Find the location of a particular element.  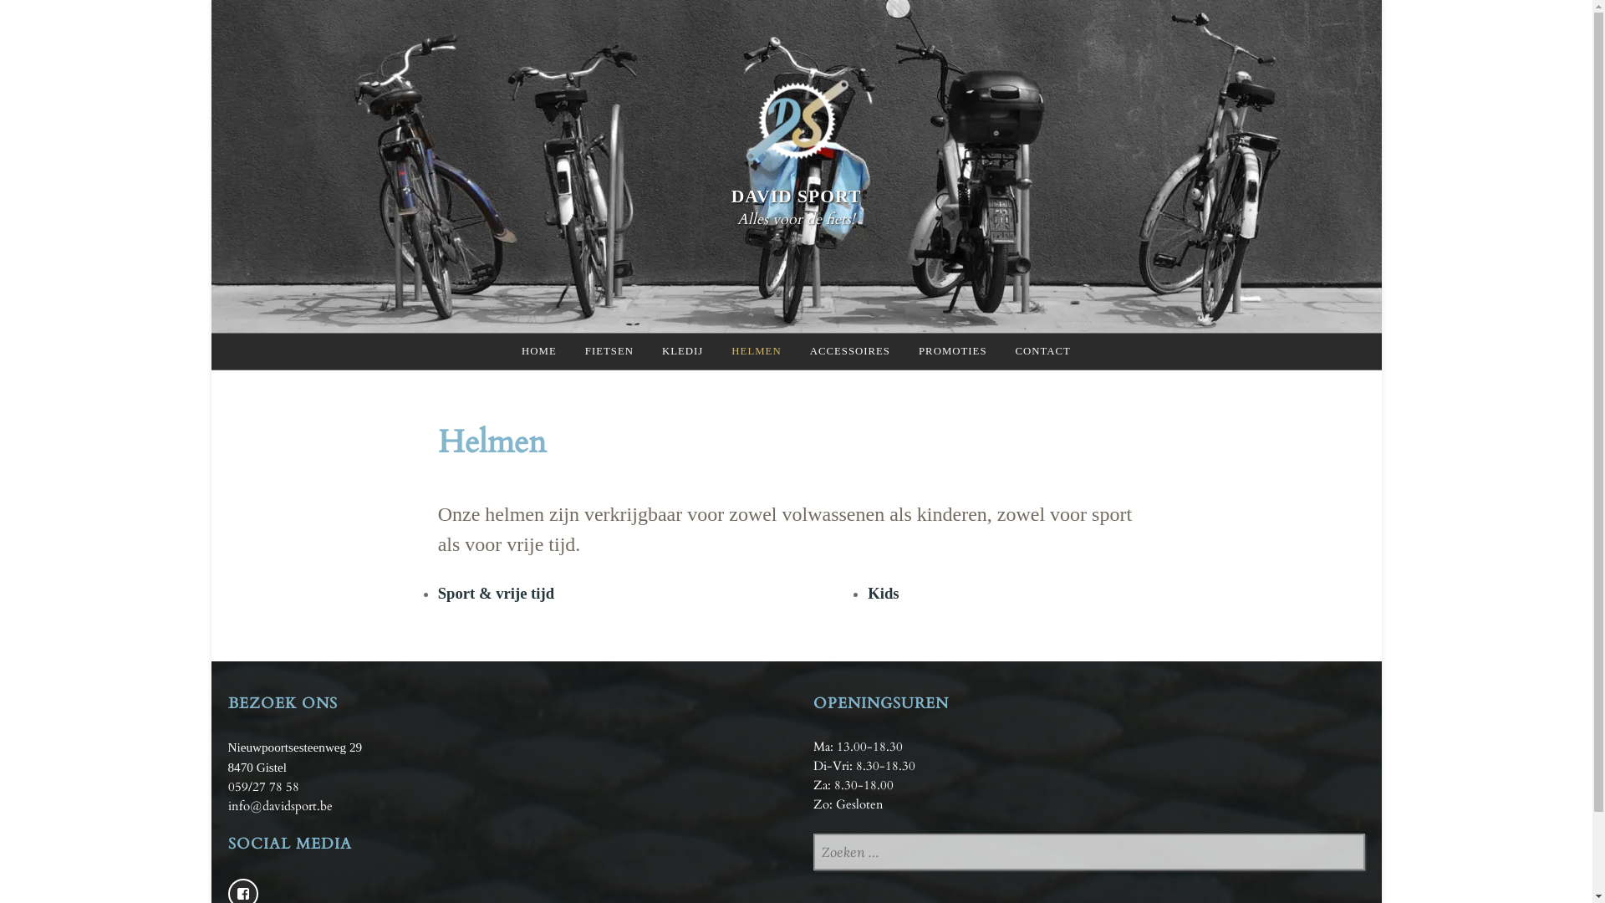

ACCESSOIRES is located at coordinates (850, 351).